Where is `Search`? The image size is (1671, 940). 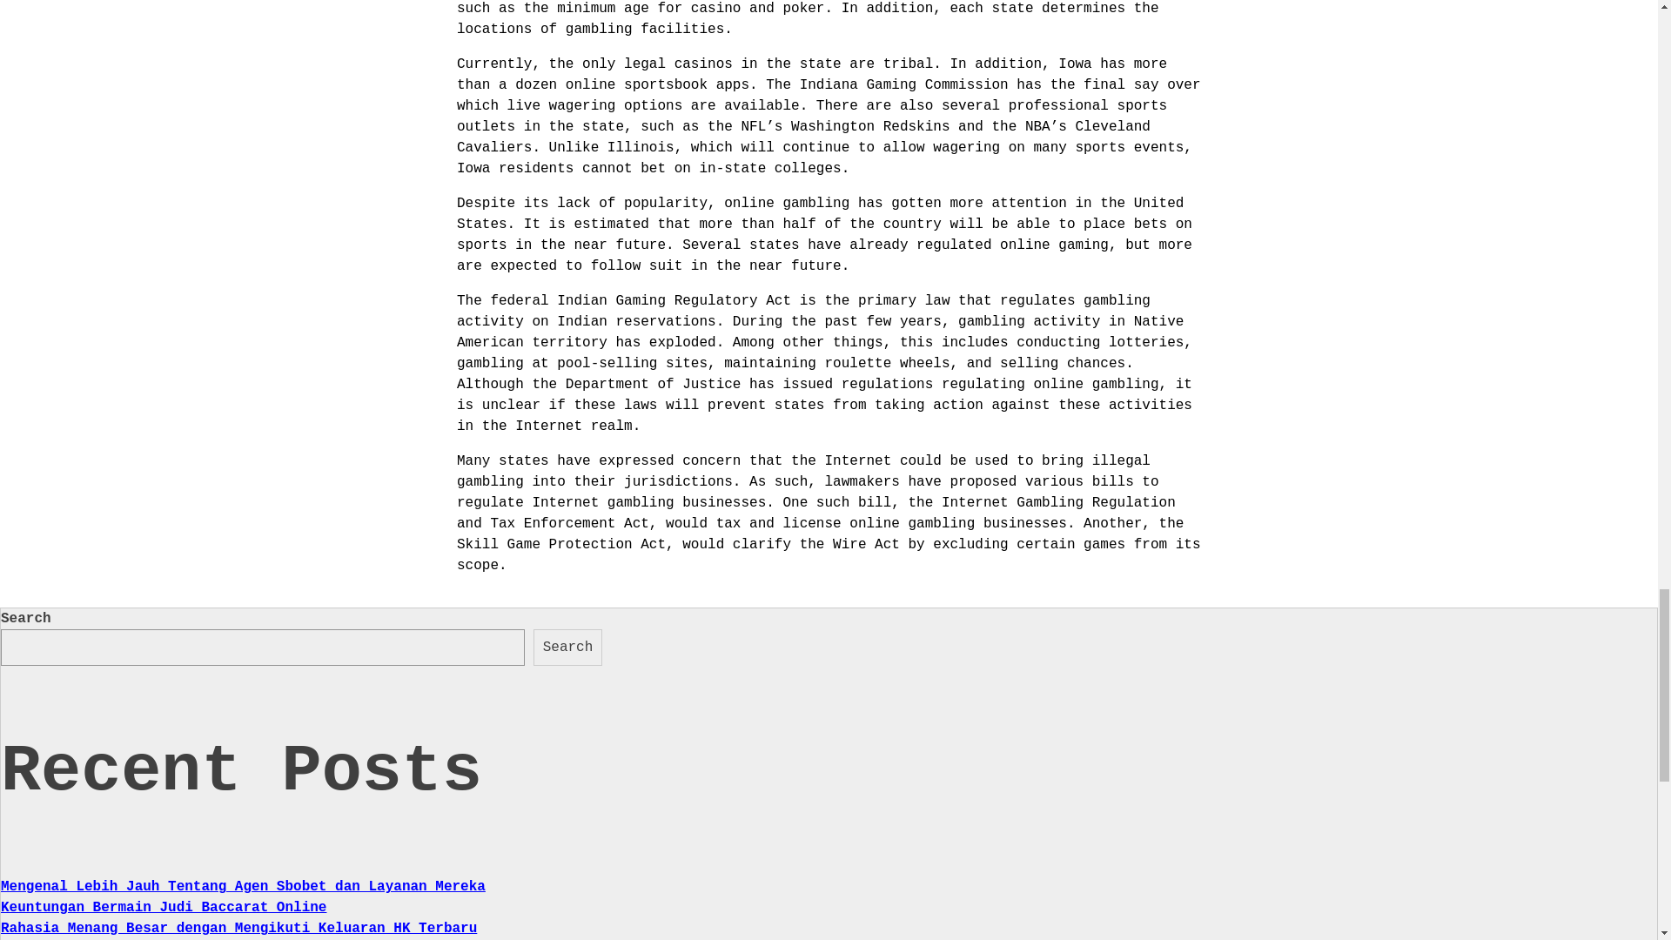 Search is located at coordinates (567, 647).